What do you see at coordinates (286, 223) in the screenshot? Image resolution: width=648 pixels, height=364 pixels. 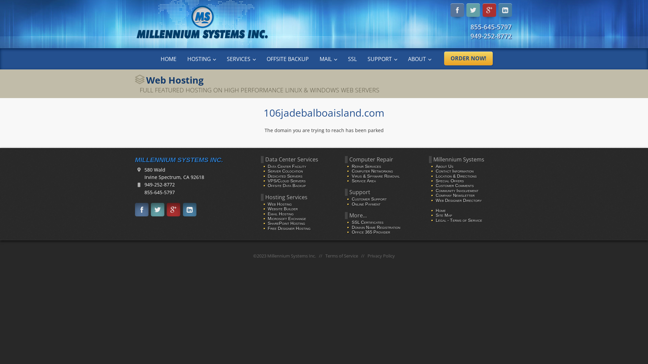 I see `SharePoint Hosting` at bounding box center [286, 223].